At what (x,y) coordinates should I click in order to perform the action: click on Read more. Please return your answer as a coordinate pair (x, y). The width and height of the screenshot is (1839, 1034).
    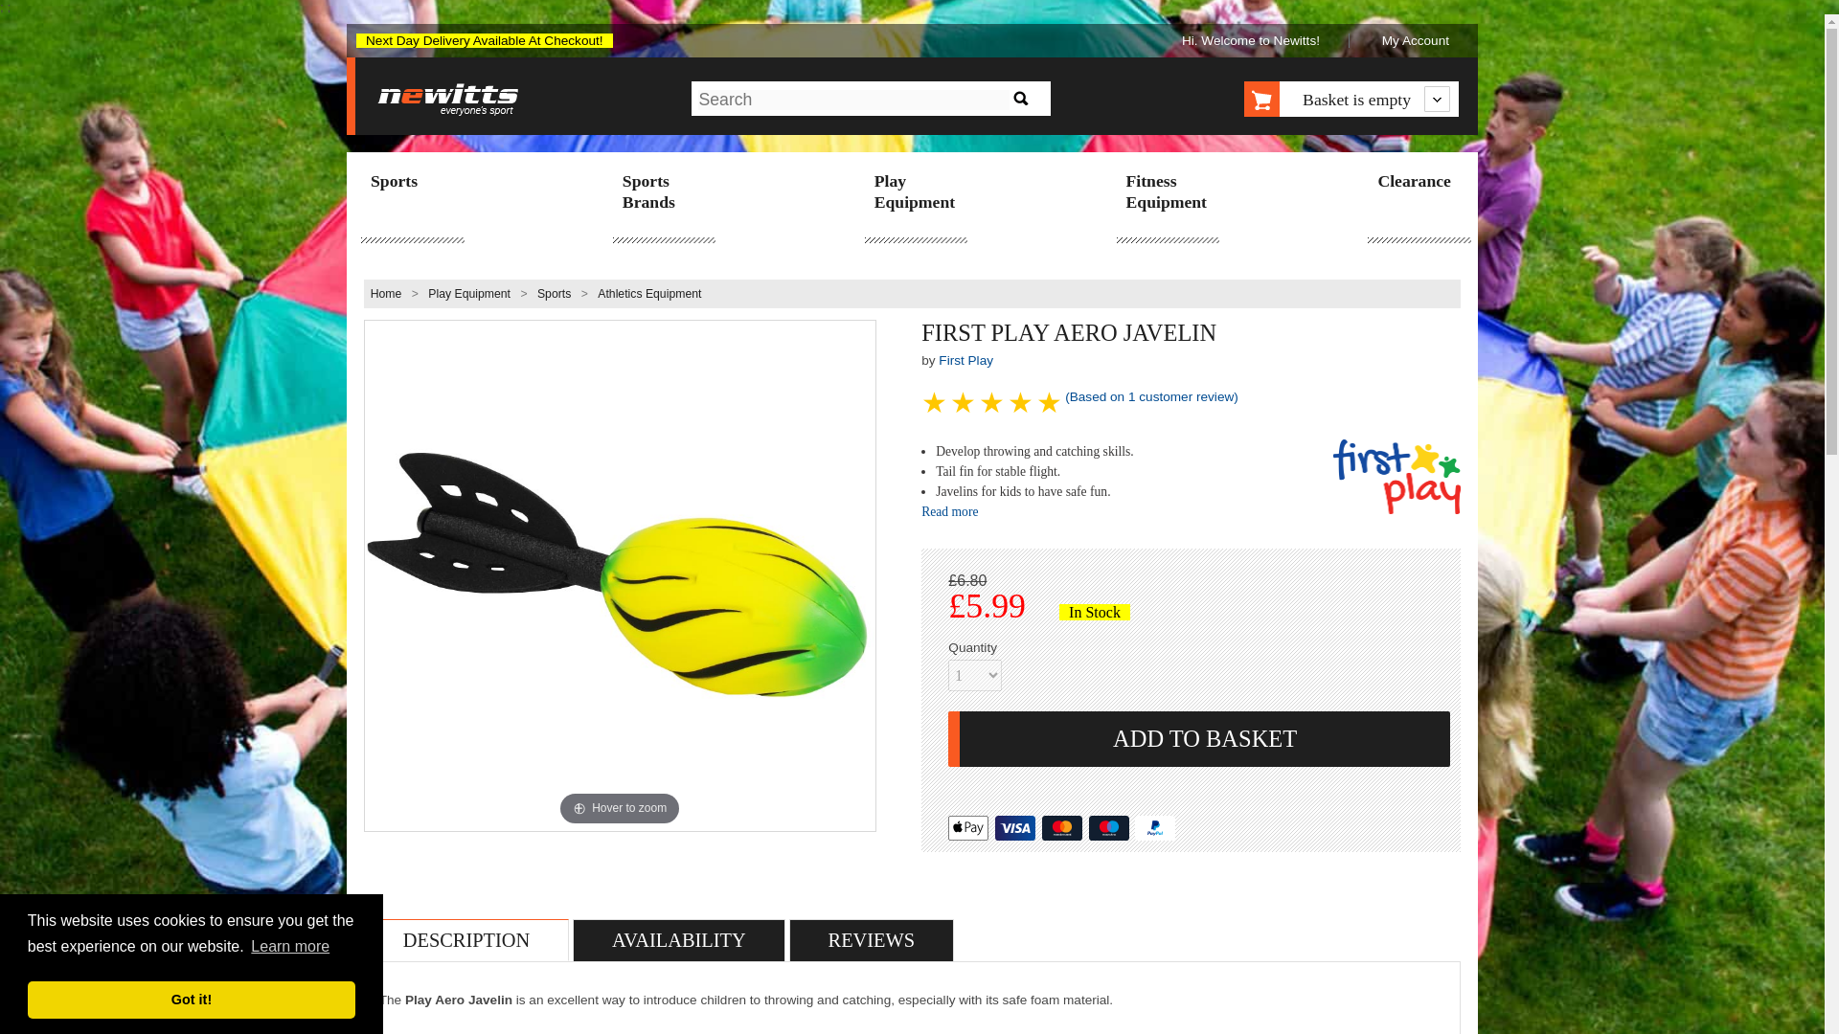
    Looking at the image, I should click on (949, 511).